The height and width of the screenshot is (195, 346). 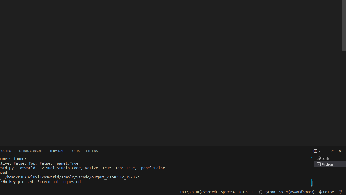 I want to click on Maximize Panel Size, so click(x=333, y=151).